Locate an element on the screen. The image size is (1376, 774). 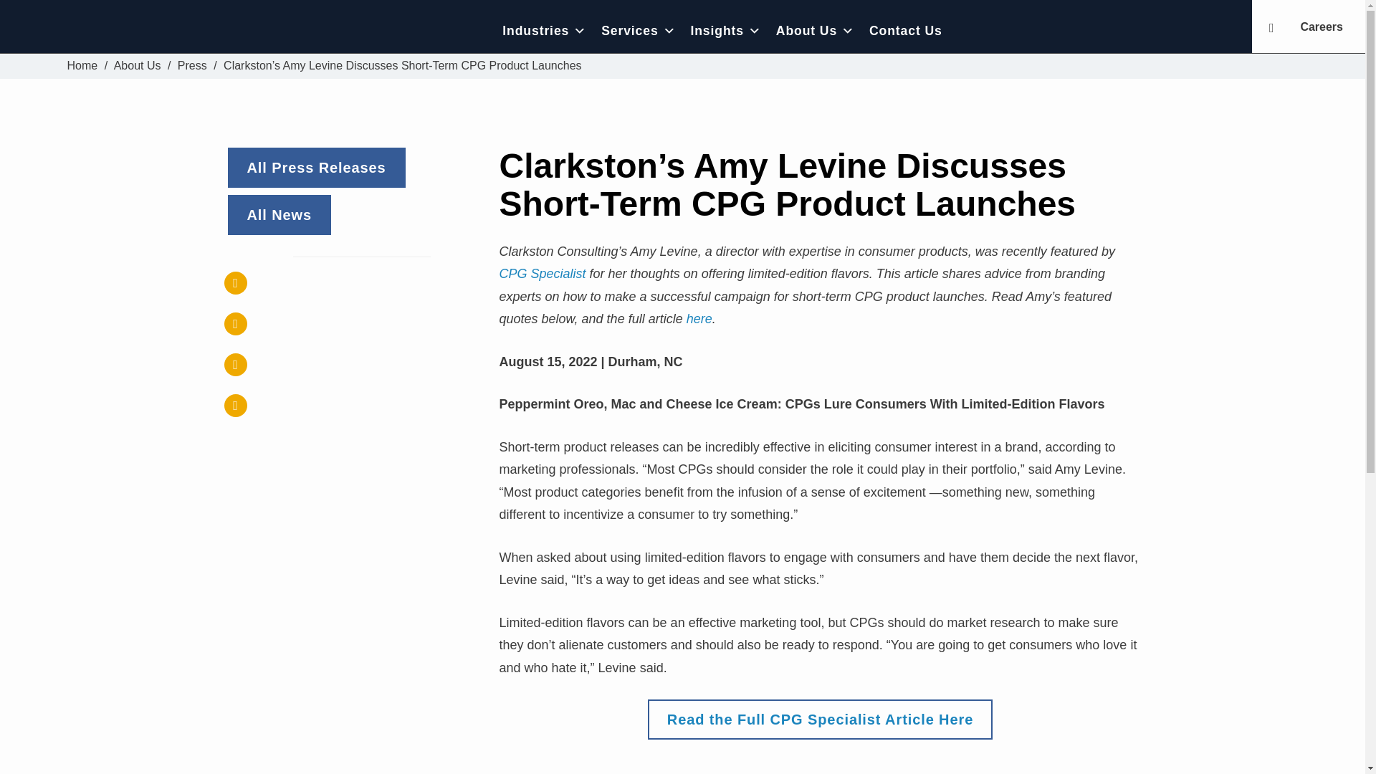
About Us is located at coordinates (138, 66).